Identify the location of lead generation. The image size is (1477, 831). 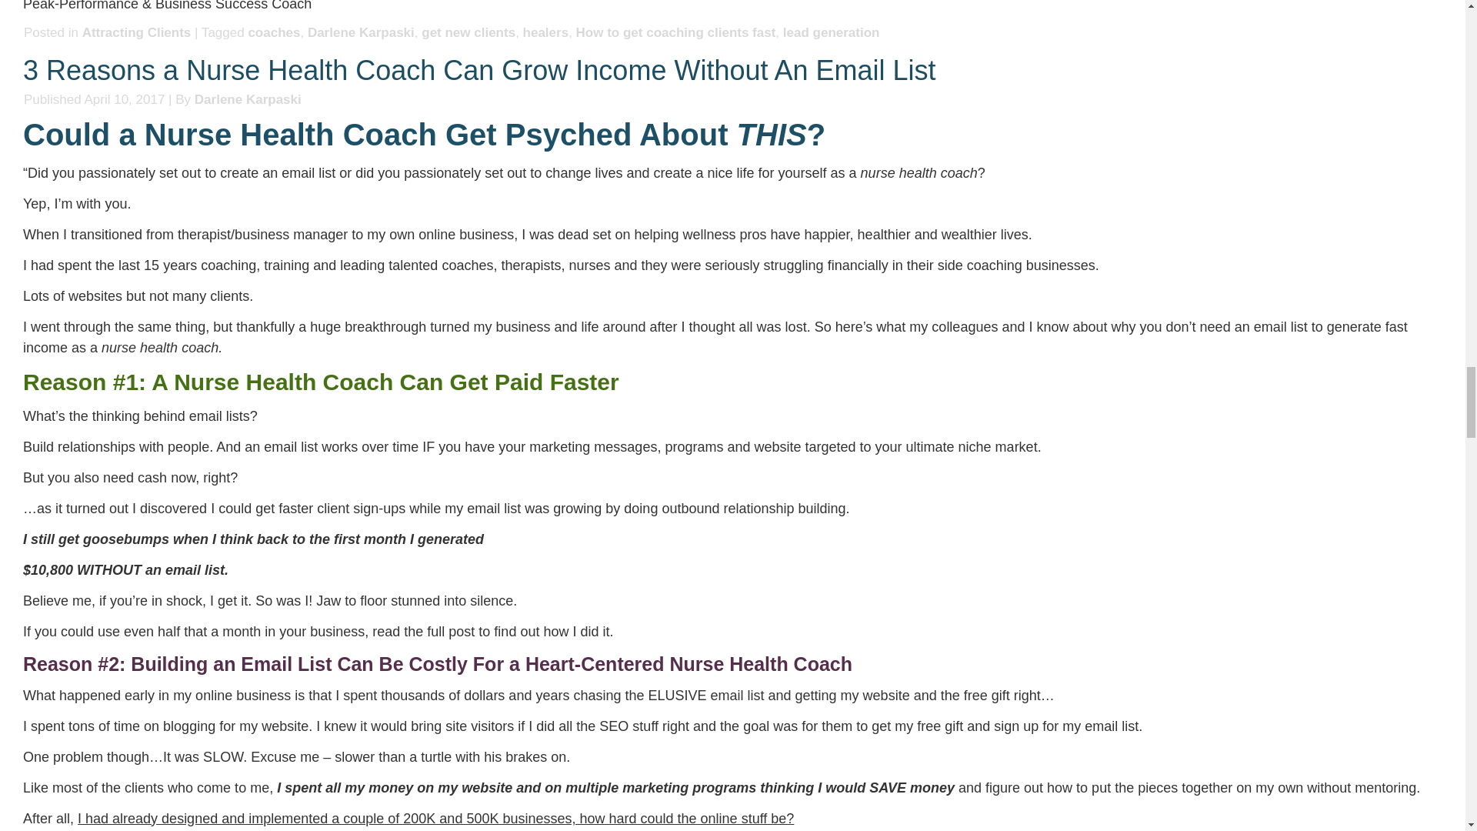
(831, 32).